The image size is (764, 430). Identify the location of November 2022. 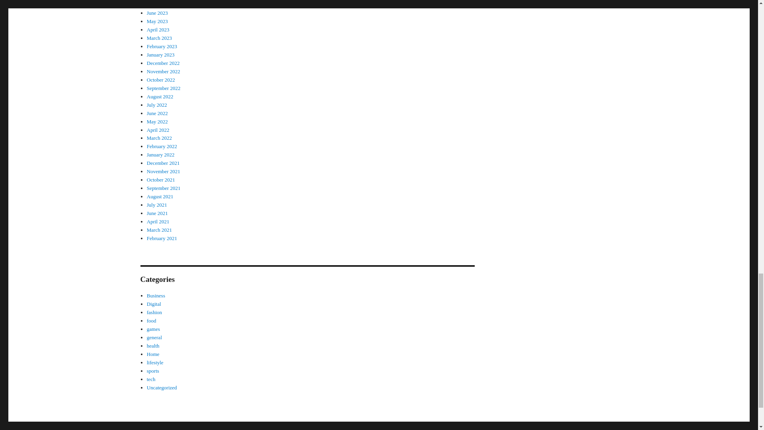
(163, 71).